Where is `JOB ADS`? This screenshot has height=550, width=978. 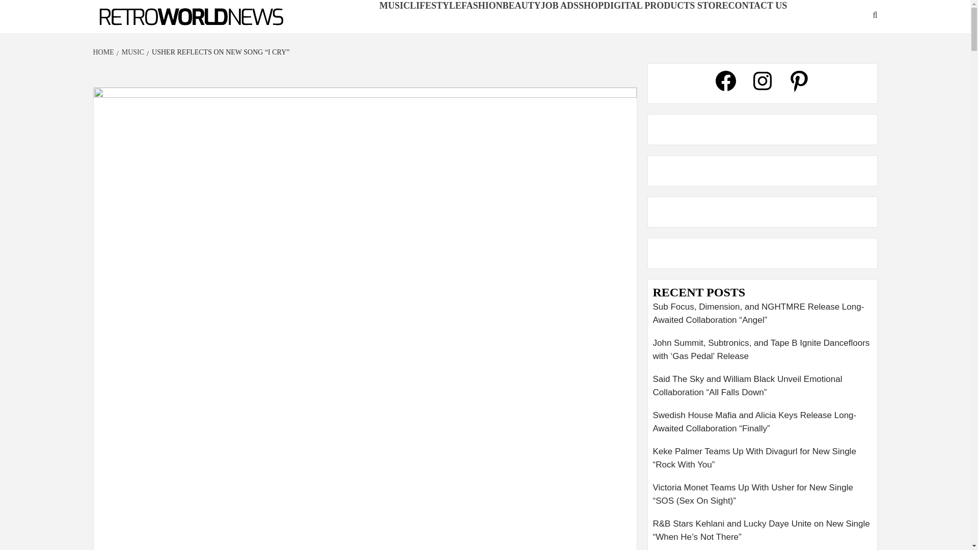
JOB ADS is located at coordinates (559, 5).